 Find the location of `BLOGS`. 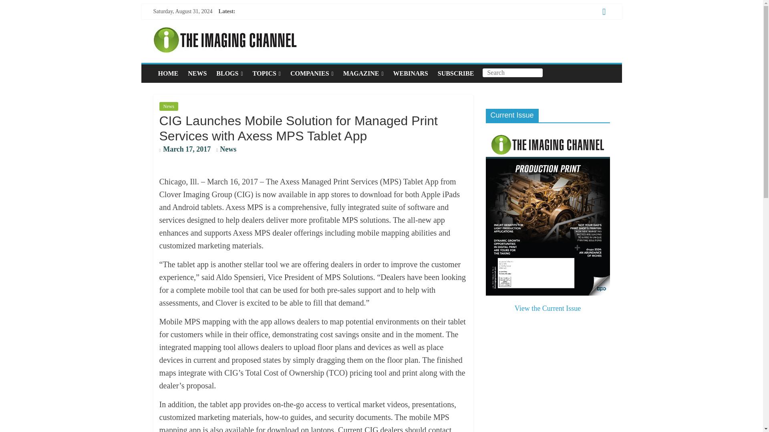

BLOGS is located at coordinates (229, 74).